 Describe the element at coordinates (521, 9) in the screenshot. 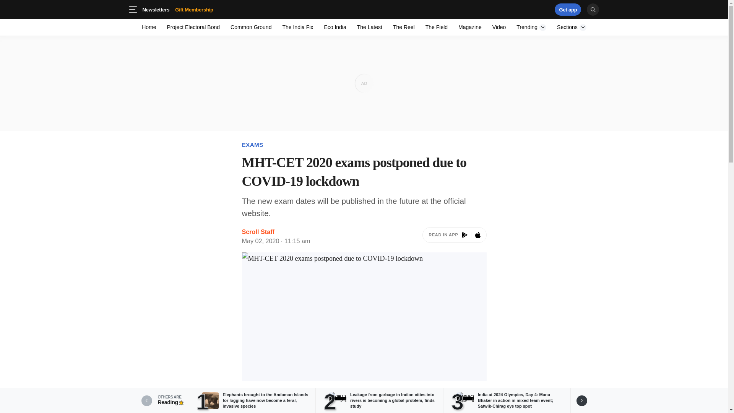

I see `Get app` at that location.